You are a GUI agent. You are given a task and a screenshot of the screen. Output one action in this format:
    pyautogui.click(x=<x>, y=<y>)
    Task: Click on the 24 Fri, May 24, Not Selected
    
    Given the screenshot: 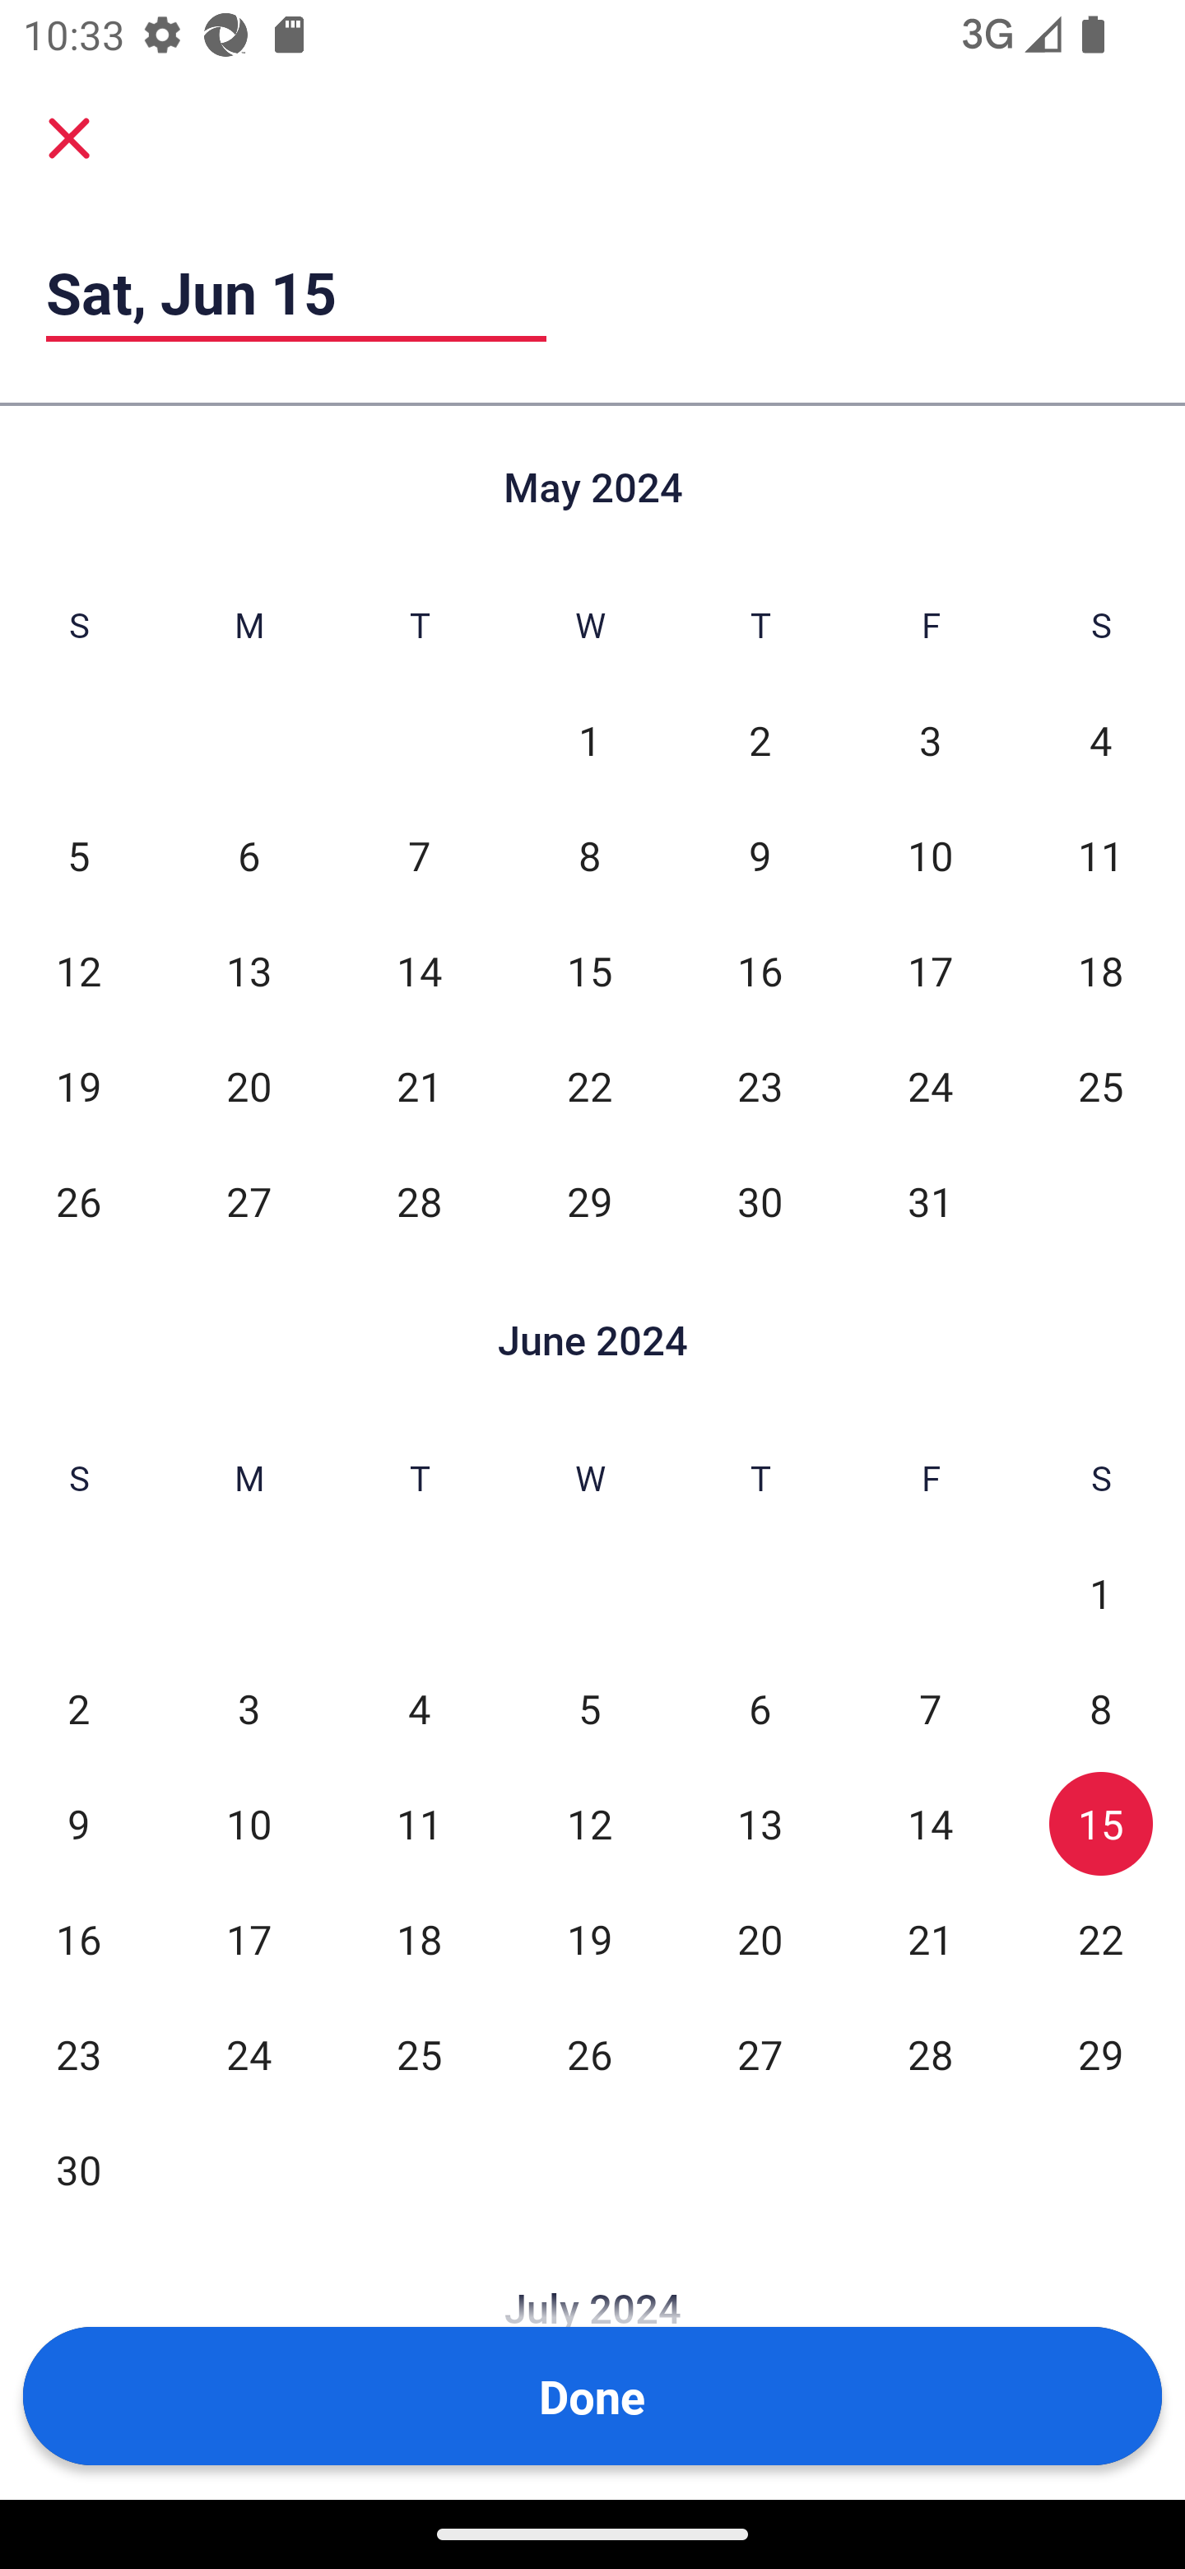 What is the action you would take?
    pyautogui.click(x=930, y=1085)
    